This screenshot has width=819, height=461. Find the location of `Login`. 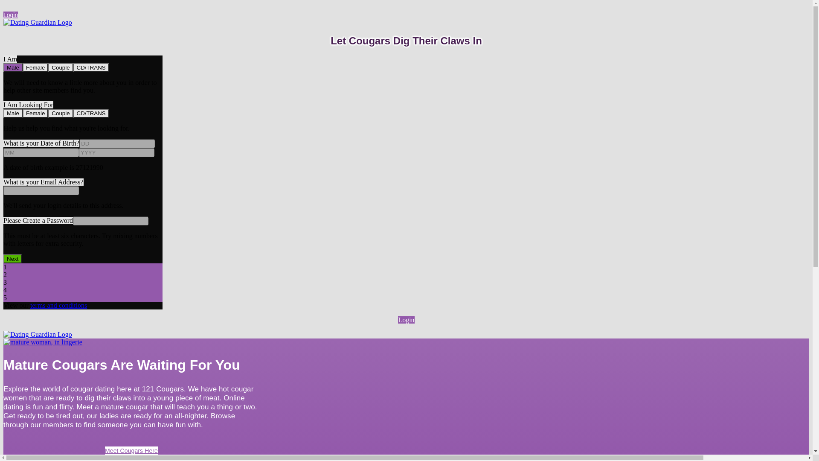

Login is located at coordinates (406, 320).